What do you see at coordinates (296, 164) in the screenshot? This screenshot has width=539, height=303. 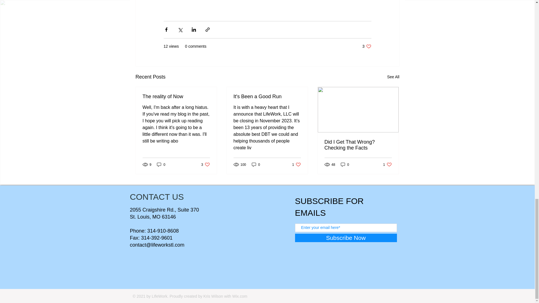 I see `0` at bounding box center [296, 164].